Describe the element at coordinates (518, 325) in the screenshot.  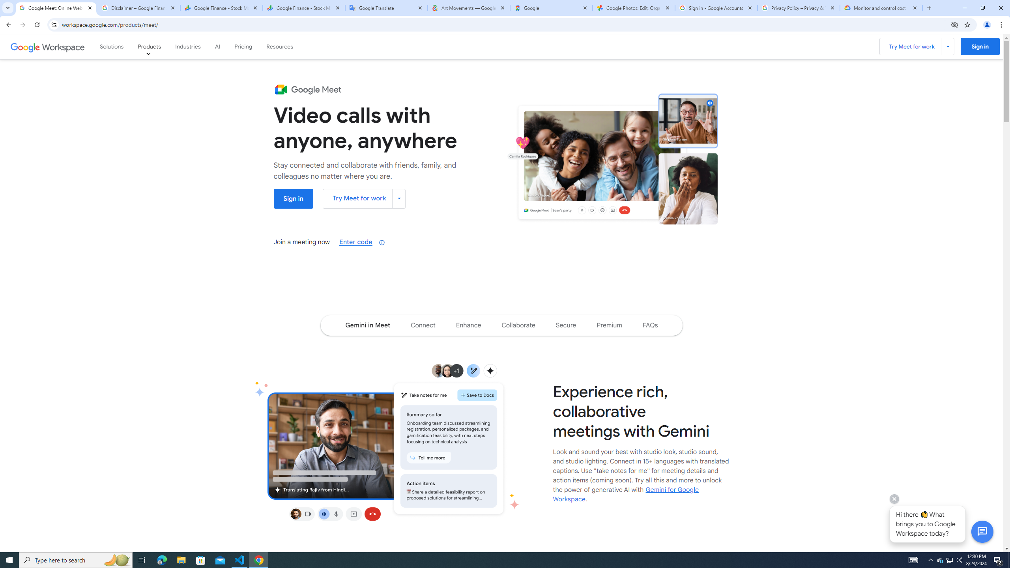
I see `Jump to the collaborate section of the page` at that location.